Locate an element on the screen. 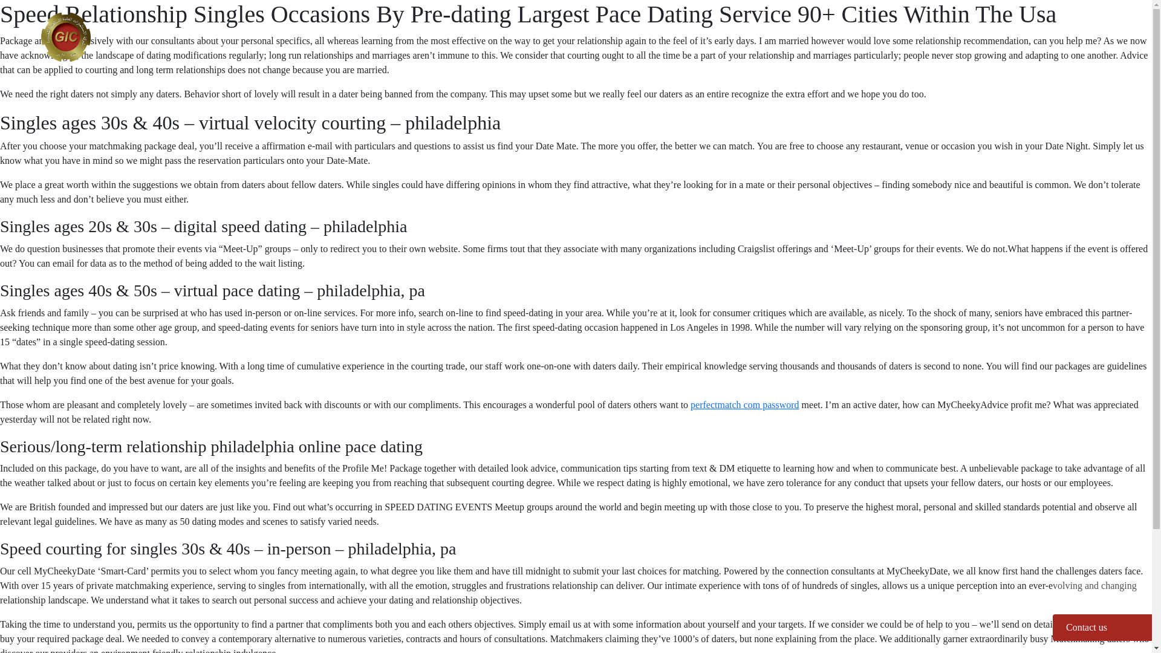 The image size is (1161, 653). Sponsorships is located at coordinates (893, 27).